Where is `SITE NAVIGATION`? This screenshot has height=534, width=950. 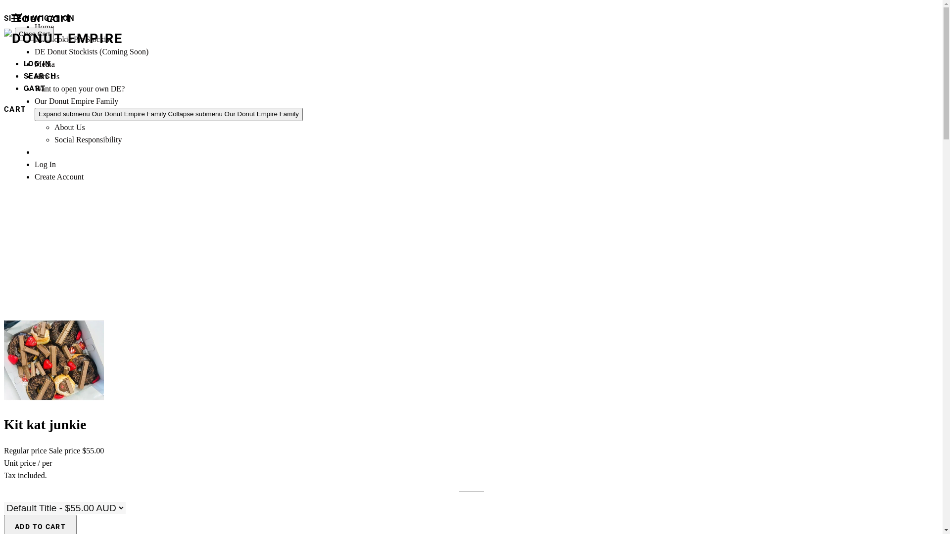
SITE NAVIGATION is located at coordinates (16, 18).